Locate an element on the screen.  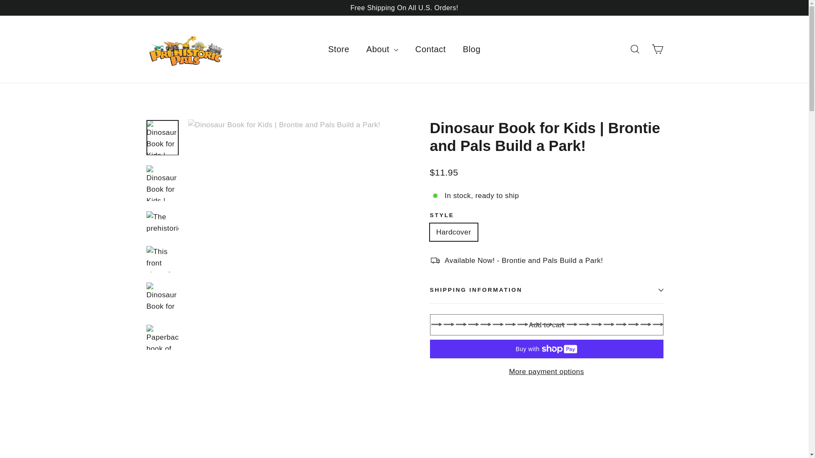
Search is located at coordinates (635, 49).